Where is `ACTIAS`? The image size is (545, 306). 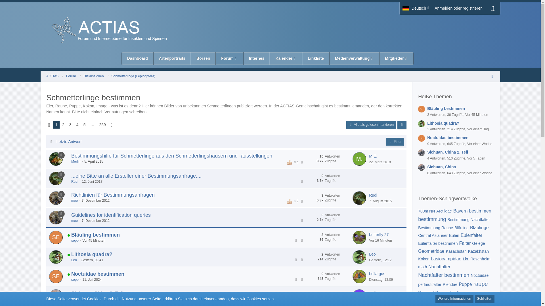
ACTIAS is located at coordinates (54, 76).